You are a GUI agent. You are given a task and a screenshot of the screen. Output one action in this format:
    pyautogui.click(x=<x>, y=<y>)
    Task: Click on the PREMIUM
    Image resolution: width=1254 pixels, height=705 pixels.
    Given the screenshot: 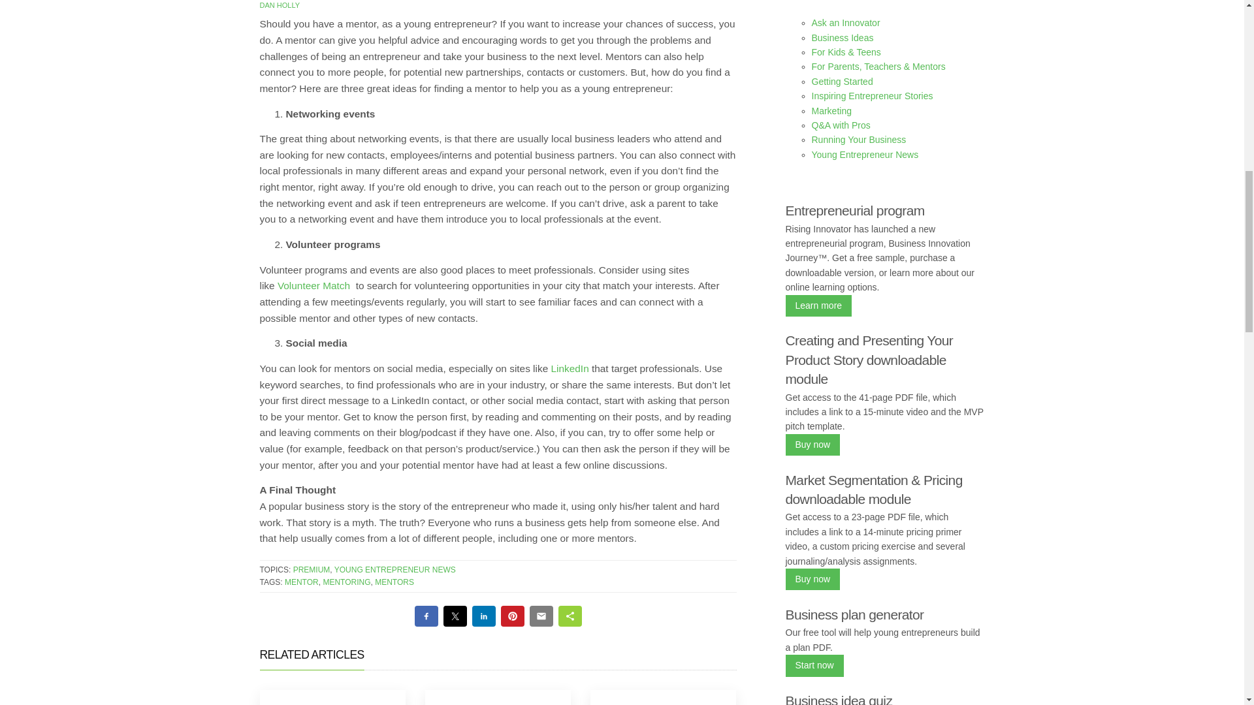 What is the action you would take?
    pyautogui.click(x=312, y=570)
    